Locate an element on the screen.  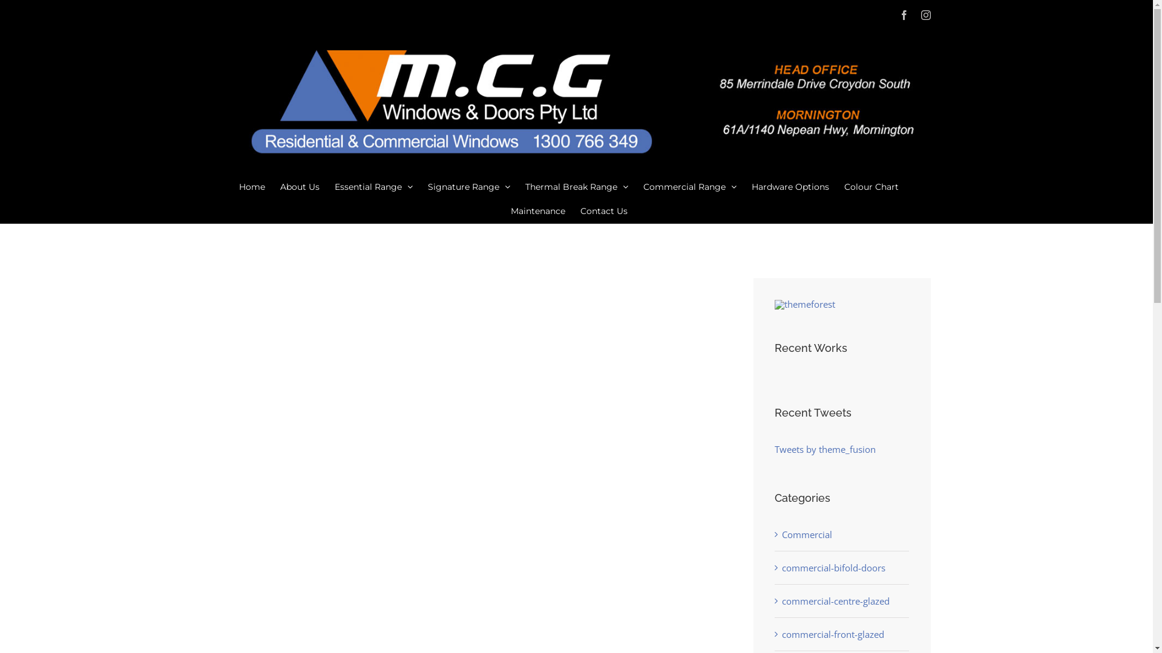
Instagram is located at coordinates (926, 15).